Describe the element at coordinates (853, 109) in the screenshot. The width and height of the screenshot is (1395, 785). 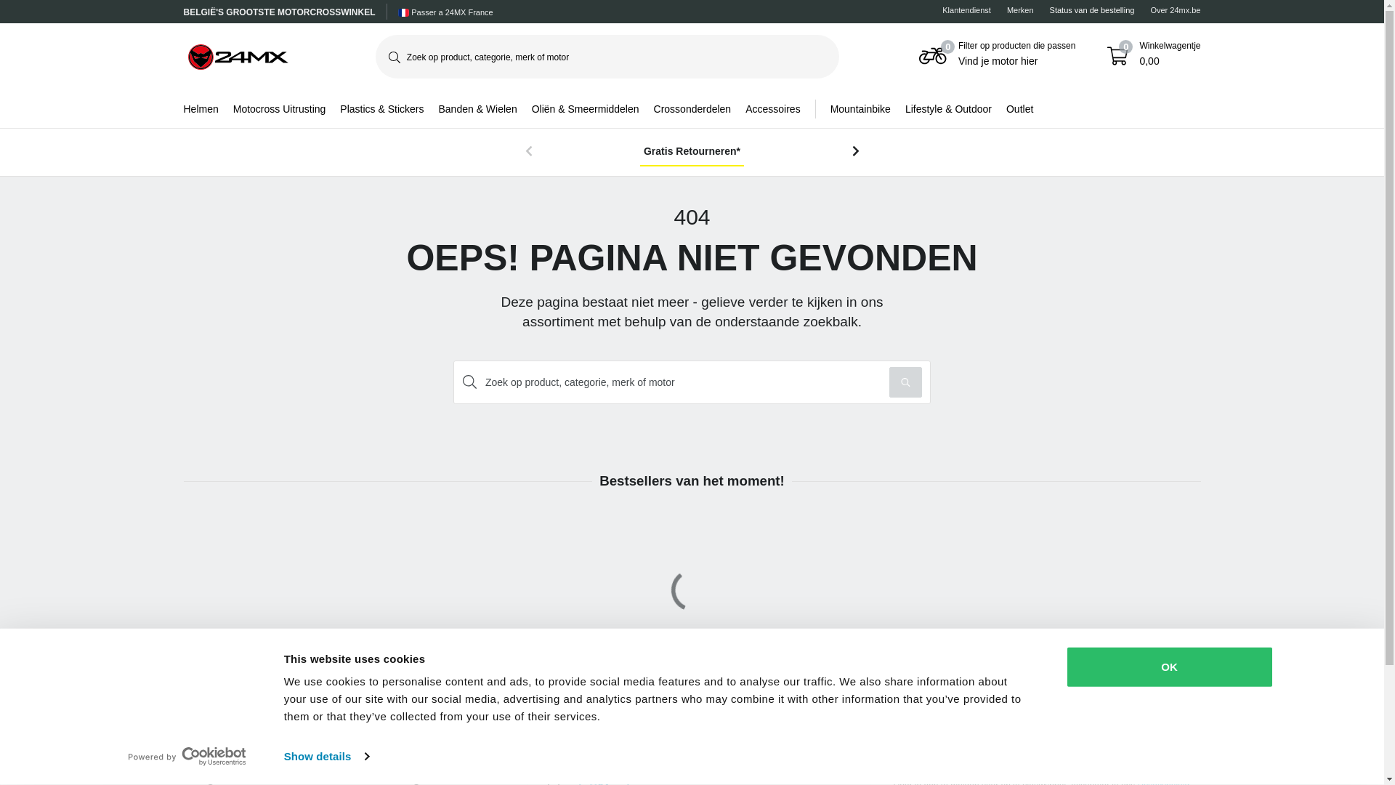
I see `Mountainbike` at that location.